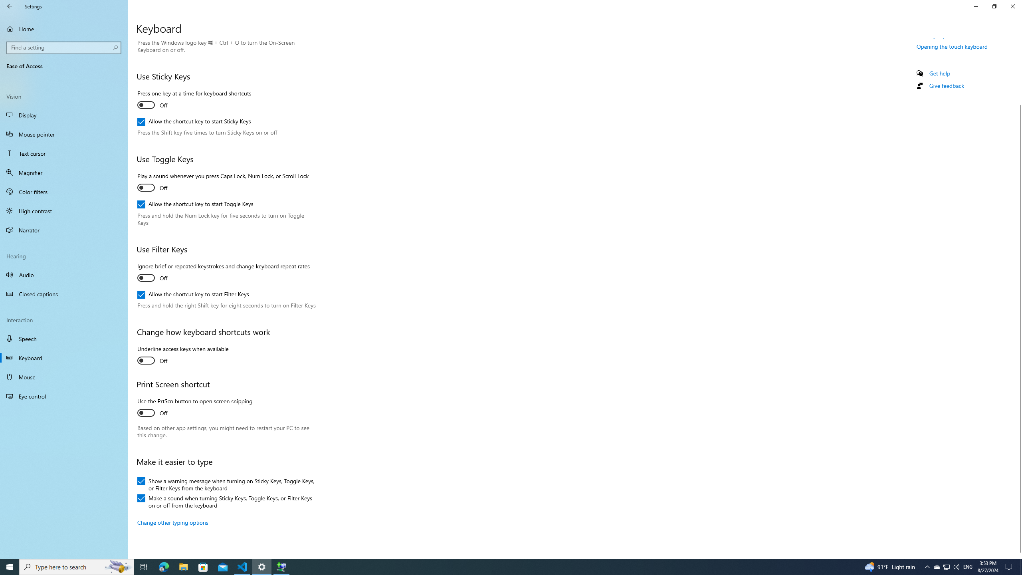 The image size is (1022, 575). Describe the element at coordinates (1010, 567) in the screenshot. I see `Action Center, No new notifications` at that location.